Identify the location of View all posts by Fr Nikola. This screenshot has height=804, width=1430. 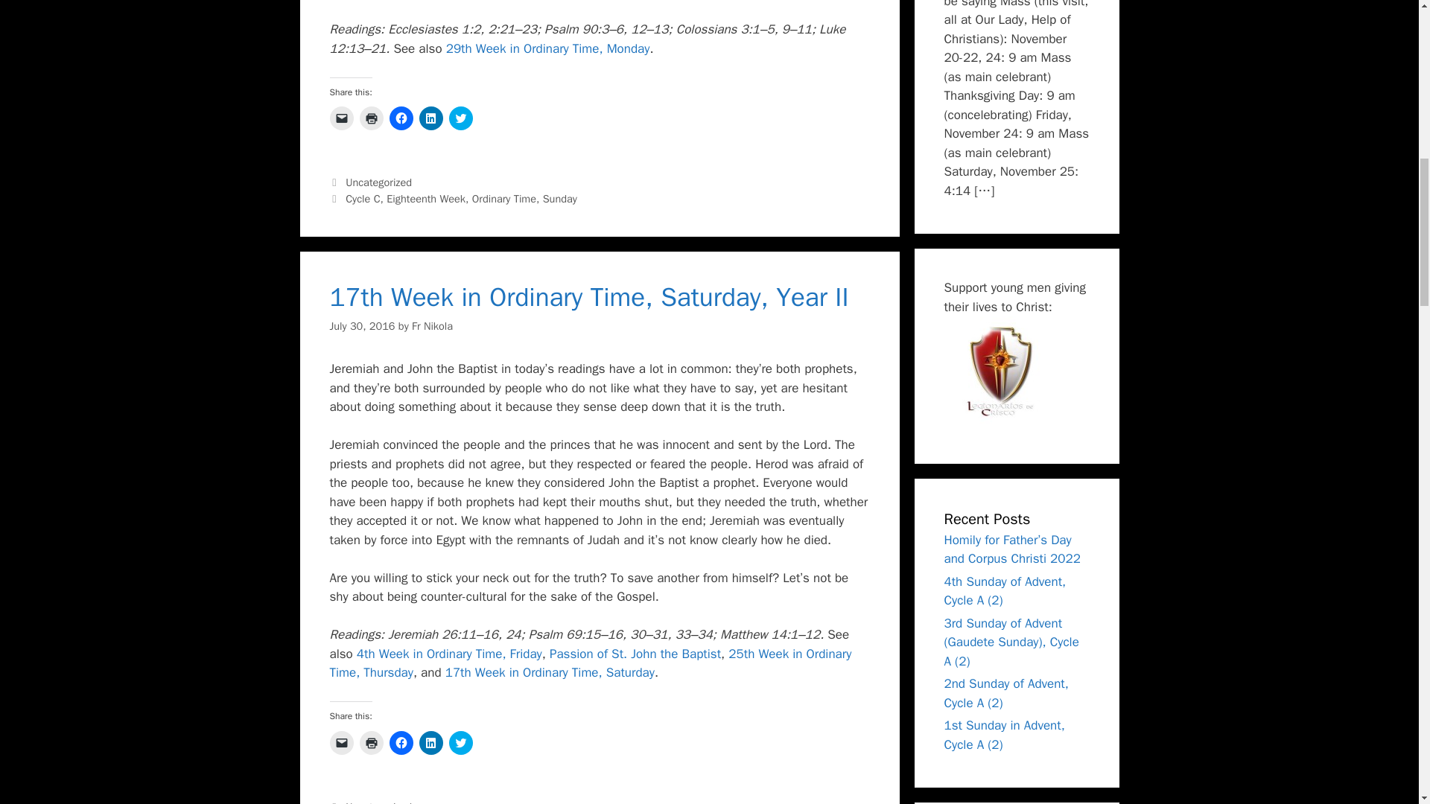
(432, 326).